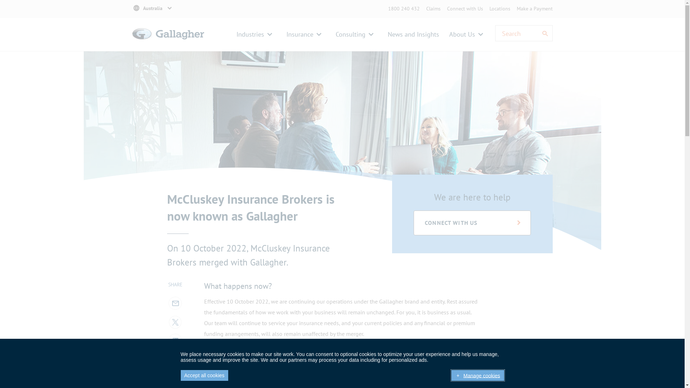 This screenshot has width=690, height=388. Describe the element at coordinates (175, 303) in the screenshot. I see `Share this via email` at that location.